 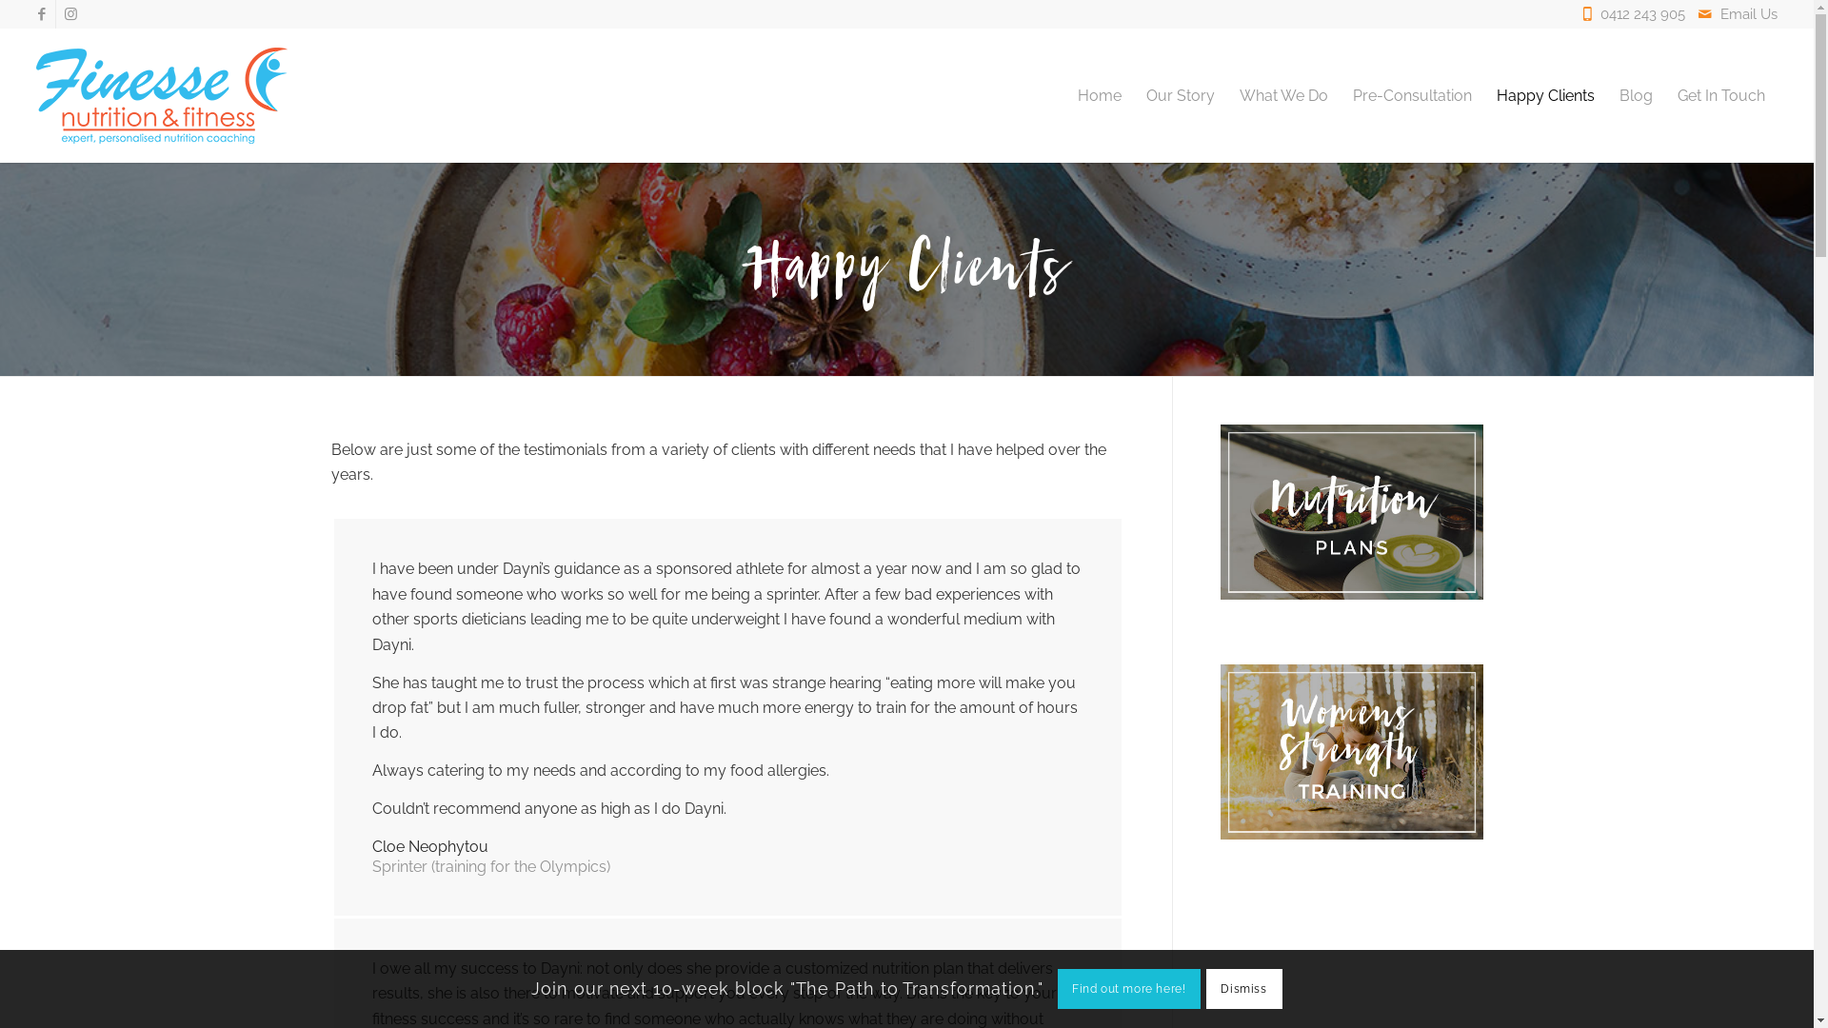 What do you see at coordinates (1100, 95) in the screenshot?
I see `Home` at bounding box center [1100, 95].